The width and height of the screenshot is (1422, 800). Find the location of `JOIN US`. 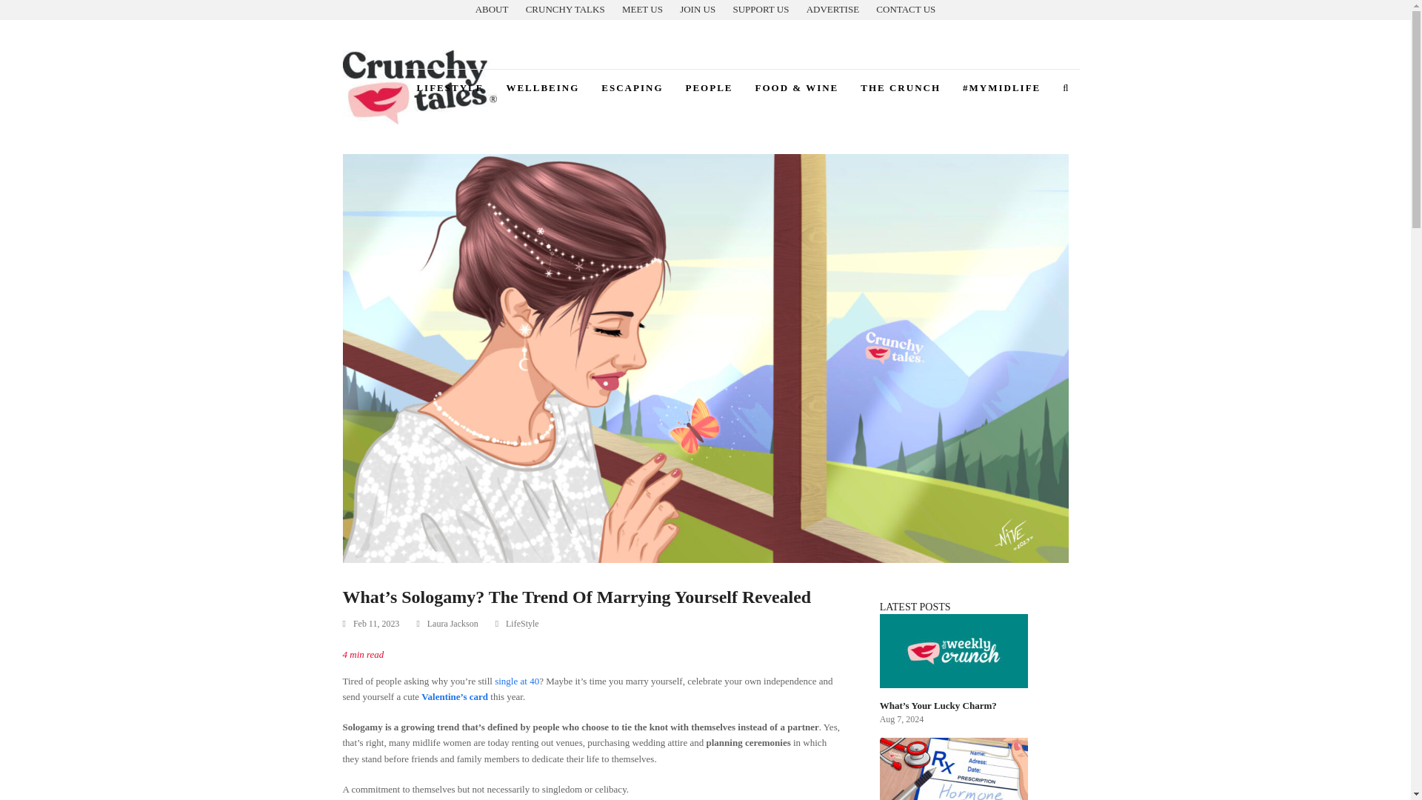

JOIN US is located at coordinates (697, 9).